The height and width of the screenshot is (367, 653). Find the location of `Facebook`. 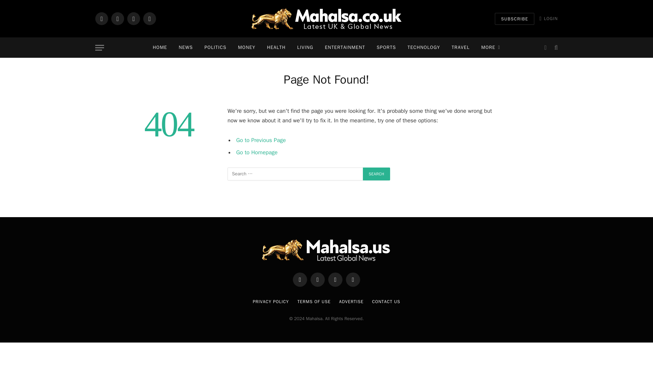

Facebook is located at coordinates (102, 18).